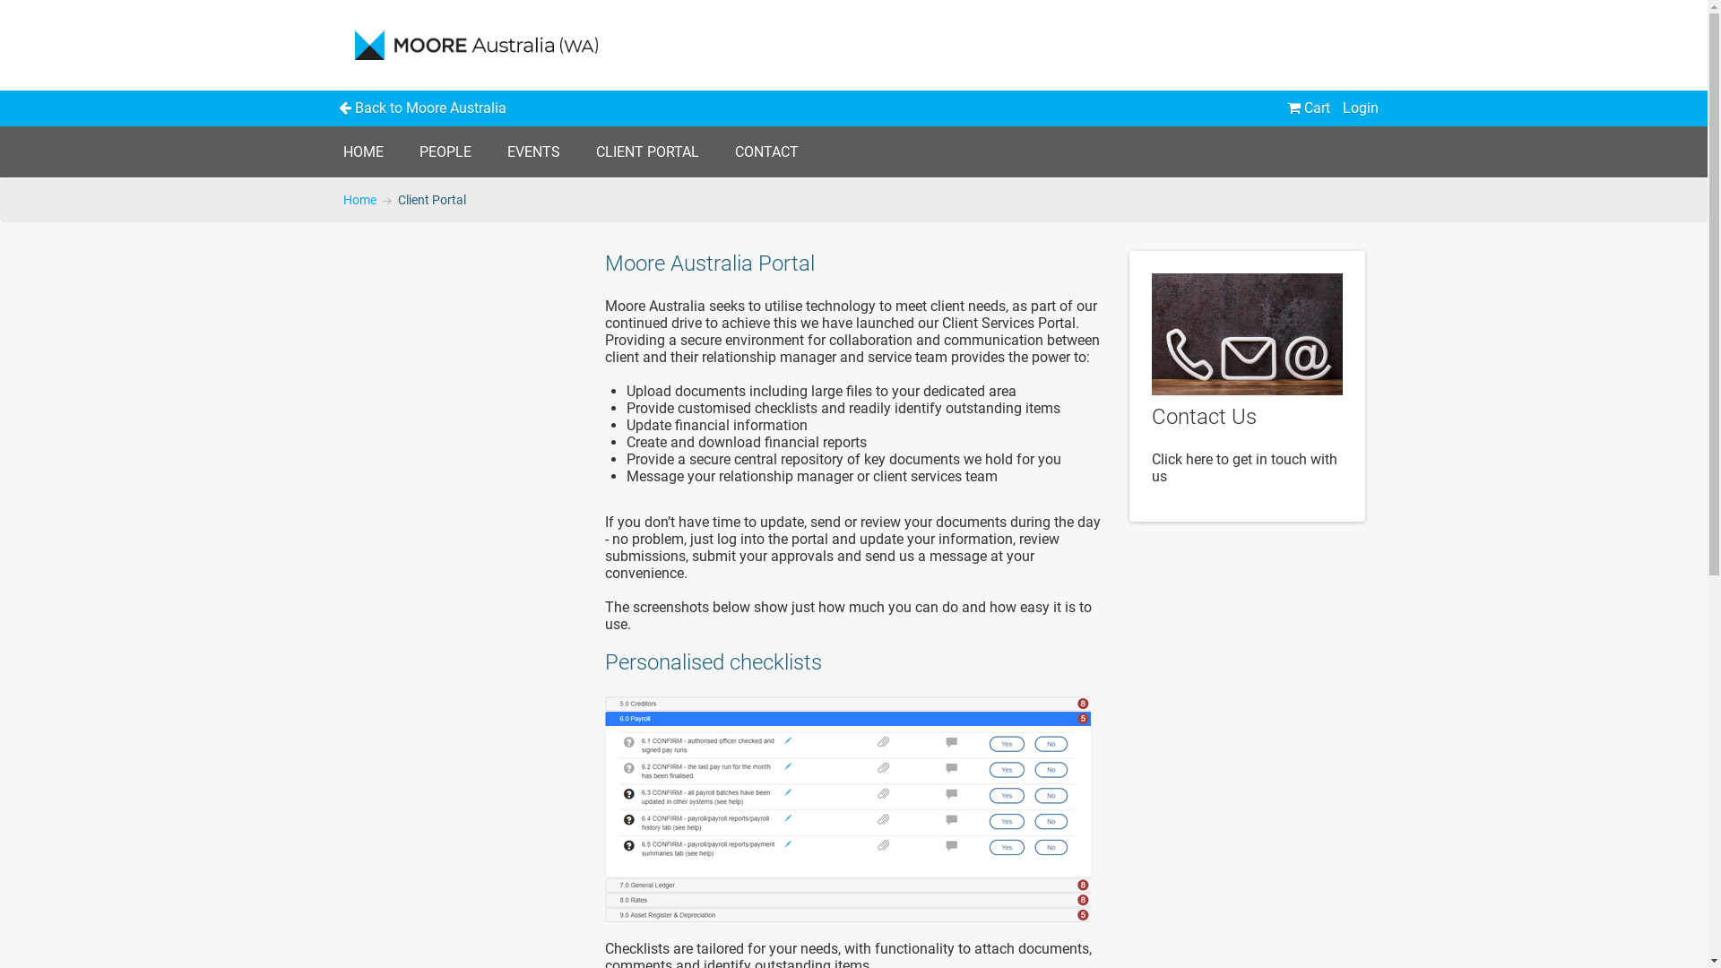 The height and width of the screenshot is (968, 1721). Describe the element at coordinates (534, 152) in the screenshot. I see `EVENTS` at that location.